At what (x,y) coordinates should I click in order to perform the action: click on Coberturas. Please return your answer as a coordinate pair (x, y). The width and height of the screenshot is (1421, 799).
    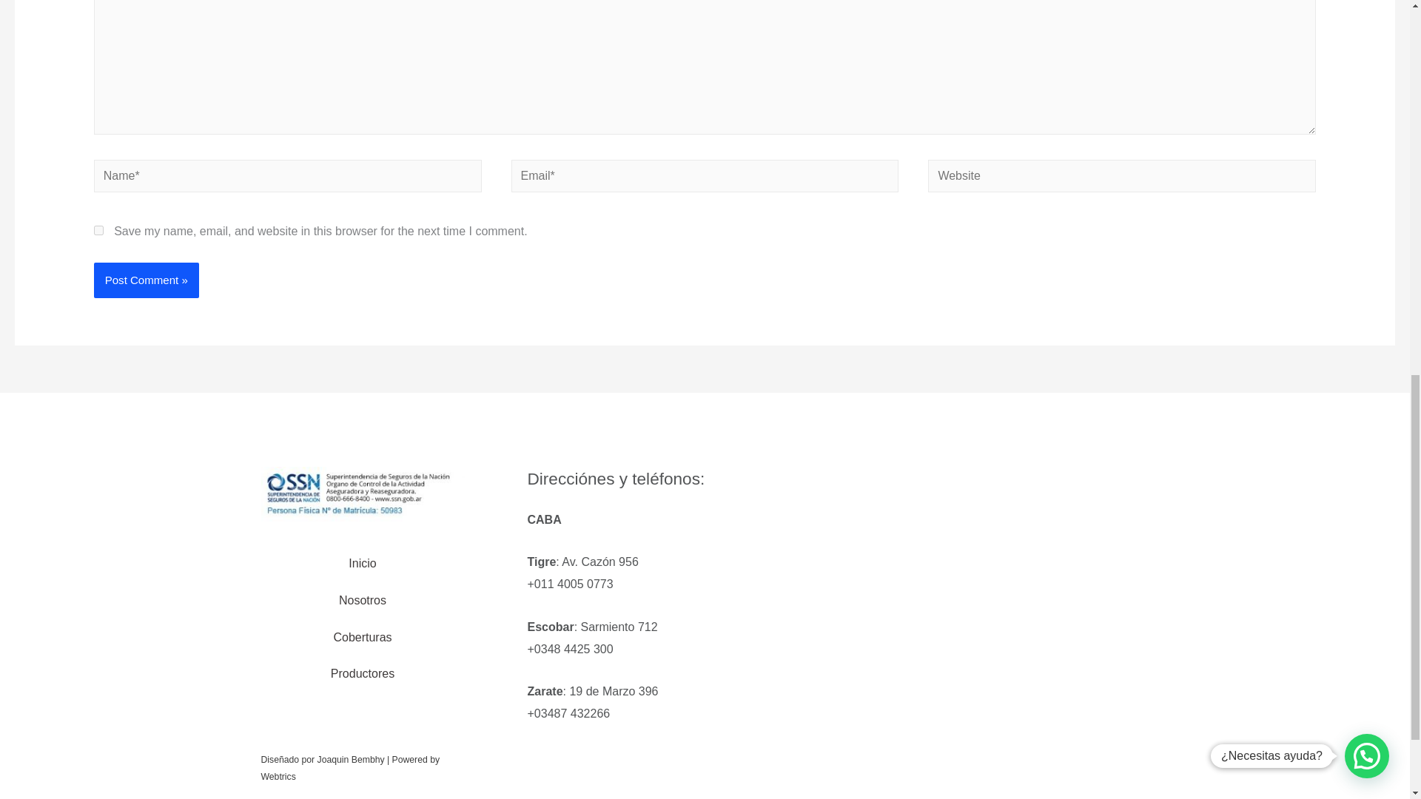
    Looking at the image, I should click on (362, 638).